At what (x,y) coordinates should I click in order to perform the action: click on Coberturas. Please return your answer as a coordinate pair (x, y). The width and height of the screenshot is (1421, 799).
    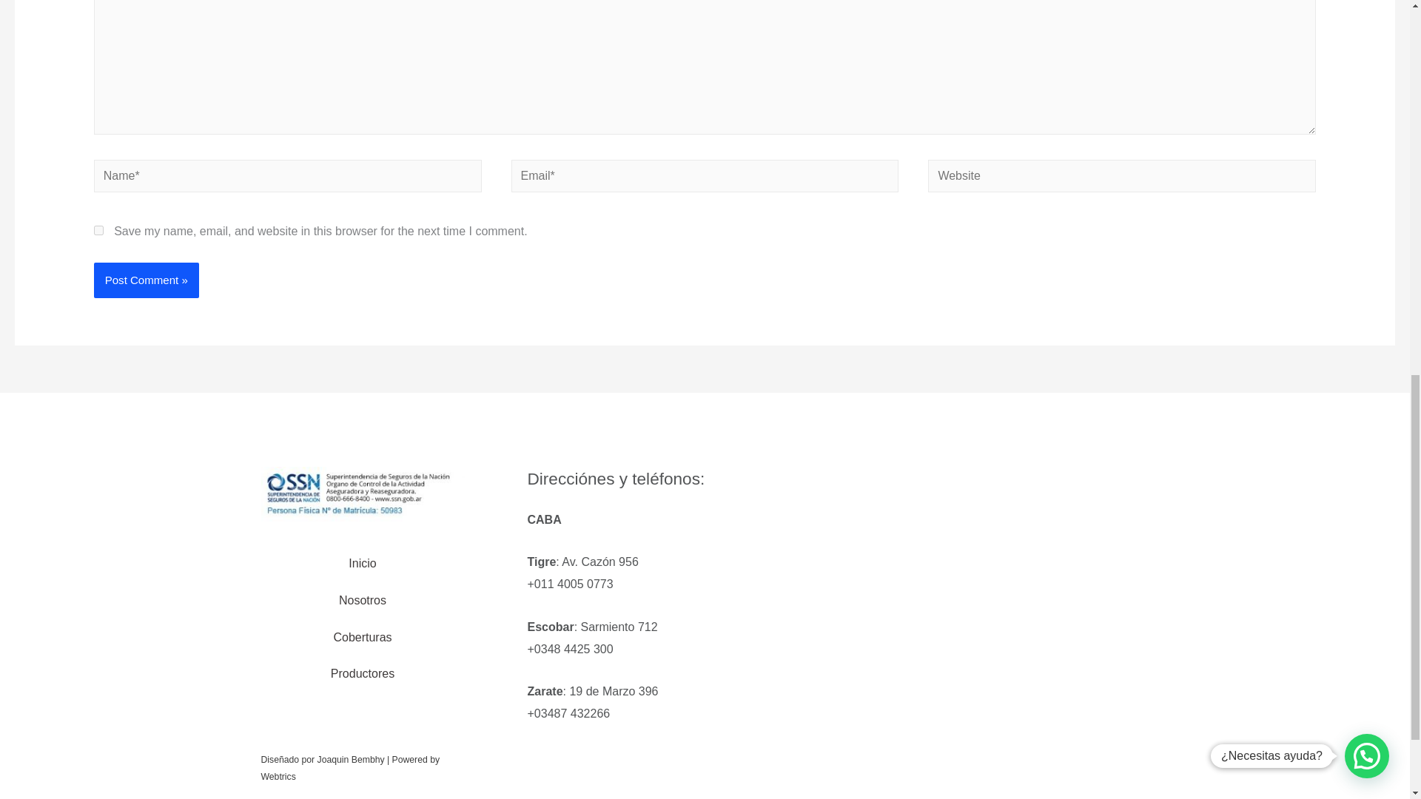
    Looking at the image, I should click on (362, 638).